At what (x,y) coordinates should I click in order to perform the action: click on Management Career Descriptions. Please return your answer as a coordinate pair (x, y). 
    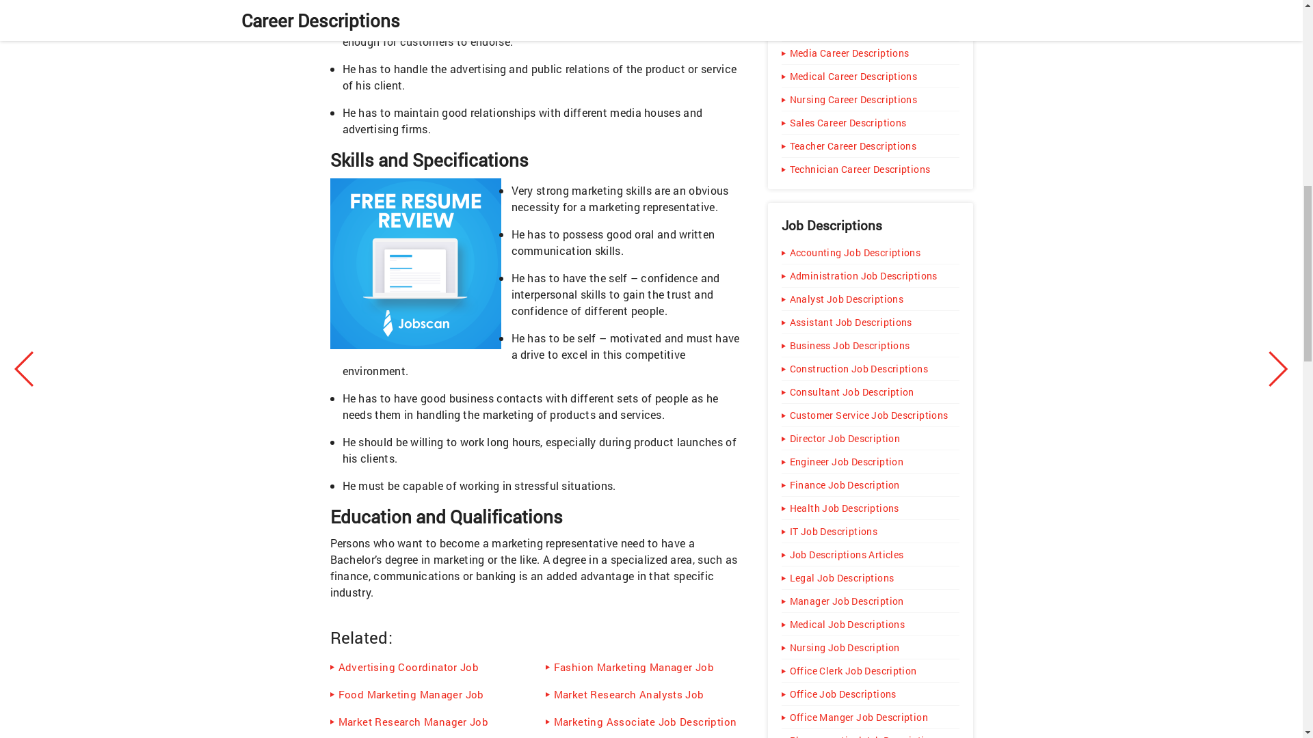
    Looking at the image, I should click on (870, 7).